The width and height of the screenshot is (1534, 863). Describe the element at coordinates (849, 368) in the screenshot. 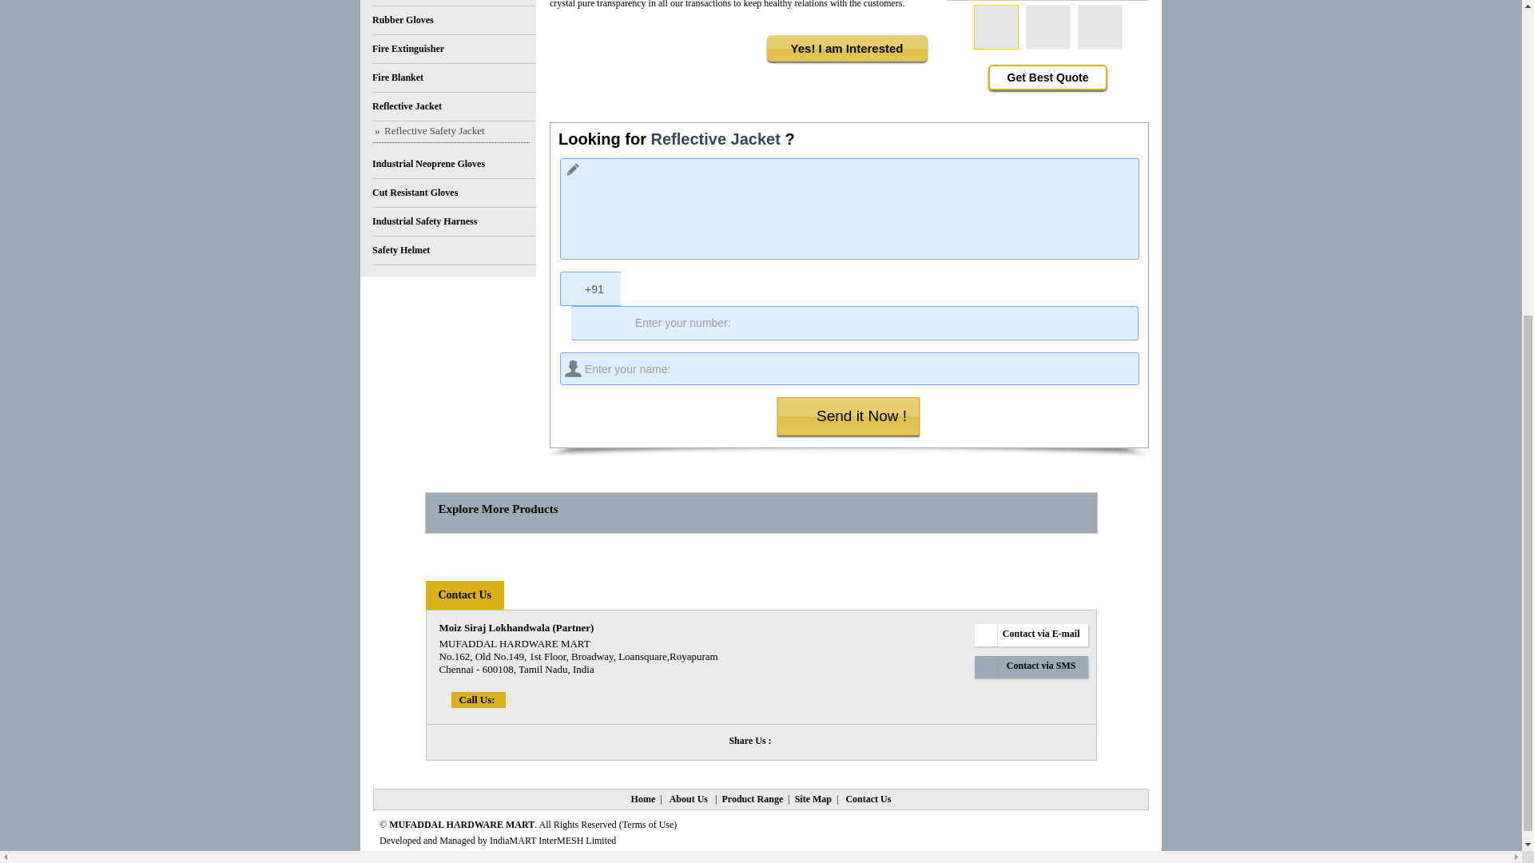

I see `Enter your name:` at that location.